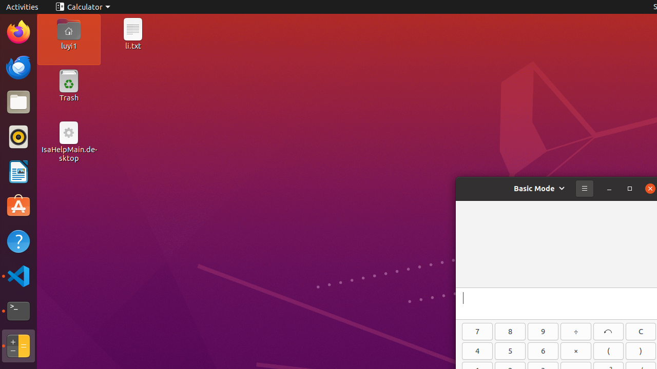 This screenshot has height=369, width=657. I want to click on luyi1, so click(69, 46).